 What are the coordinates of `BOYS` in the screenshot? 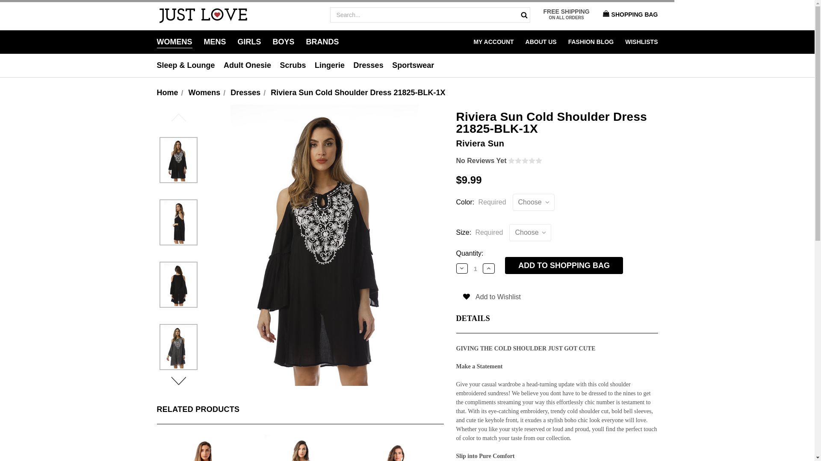 It's located at (284, 42).